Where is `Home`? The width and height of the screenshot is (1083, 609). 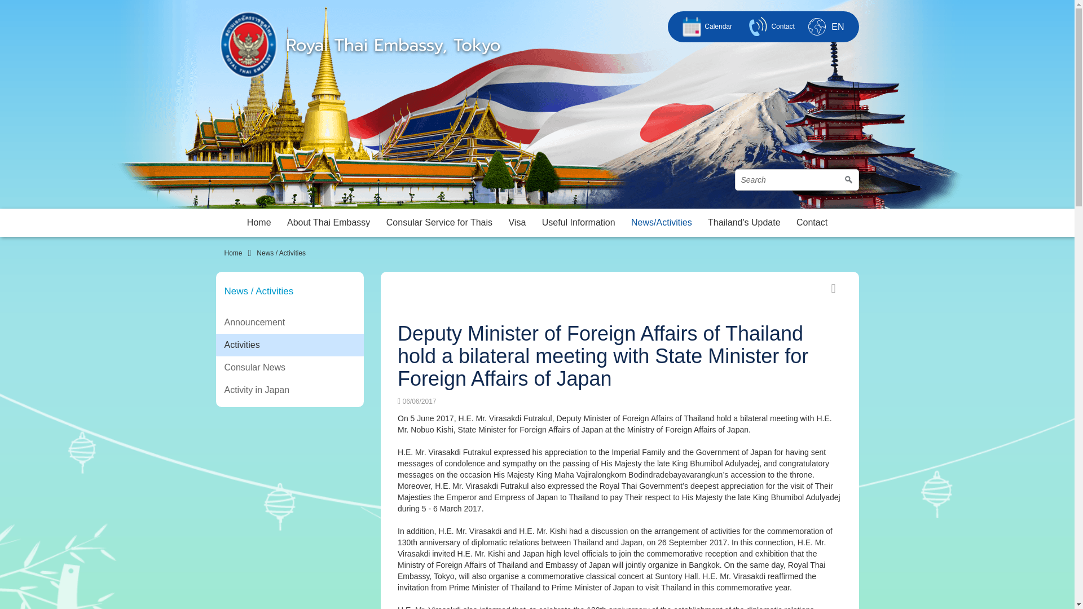
Home is located at coordinates (234, 253).